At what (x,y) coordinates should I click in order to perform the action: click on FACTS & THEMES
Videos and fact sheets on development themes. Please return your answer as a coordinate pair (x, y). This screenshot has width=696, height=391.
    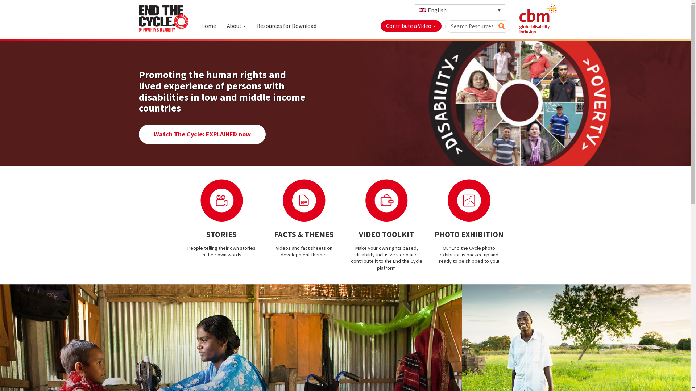
    Looking at the image, I should click on (304, 219).